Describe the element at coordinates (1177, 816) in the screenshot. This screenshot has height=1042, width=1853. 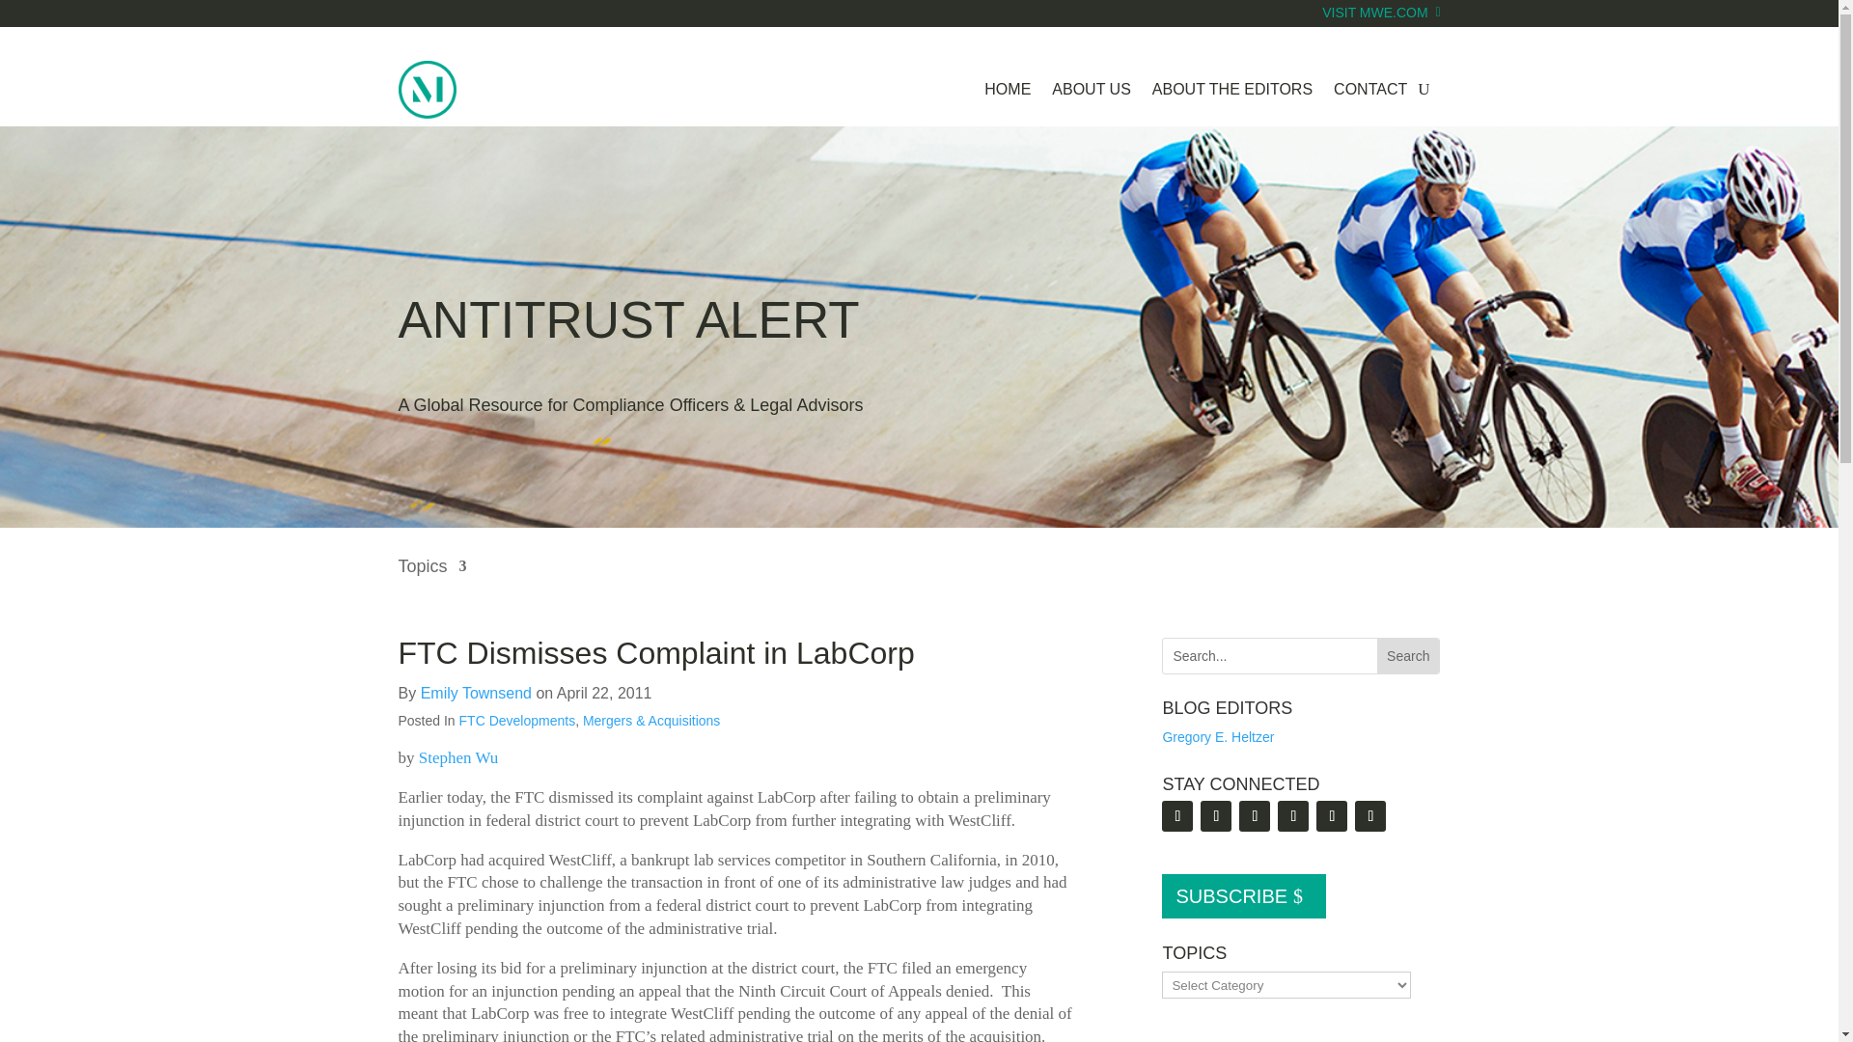
I see `Follow on RSS` at that location.